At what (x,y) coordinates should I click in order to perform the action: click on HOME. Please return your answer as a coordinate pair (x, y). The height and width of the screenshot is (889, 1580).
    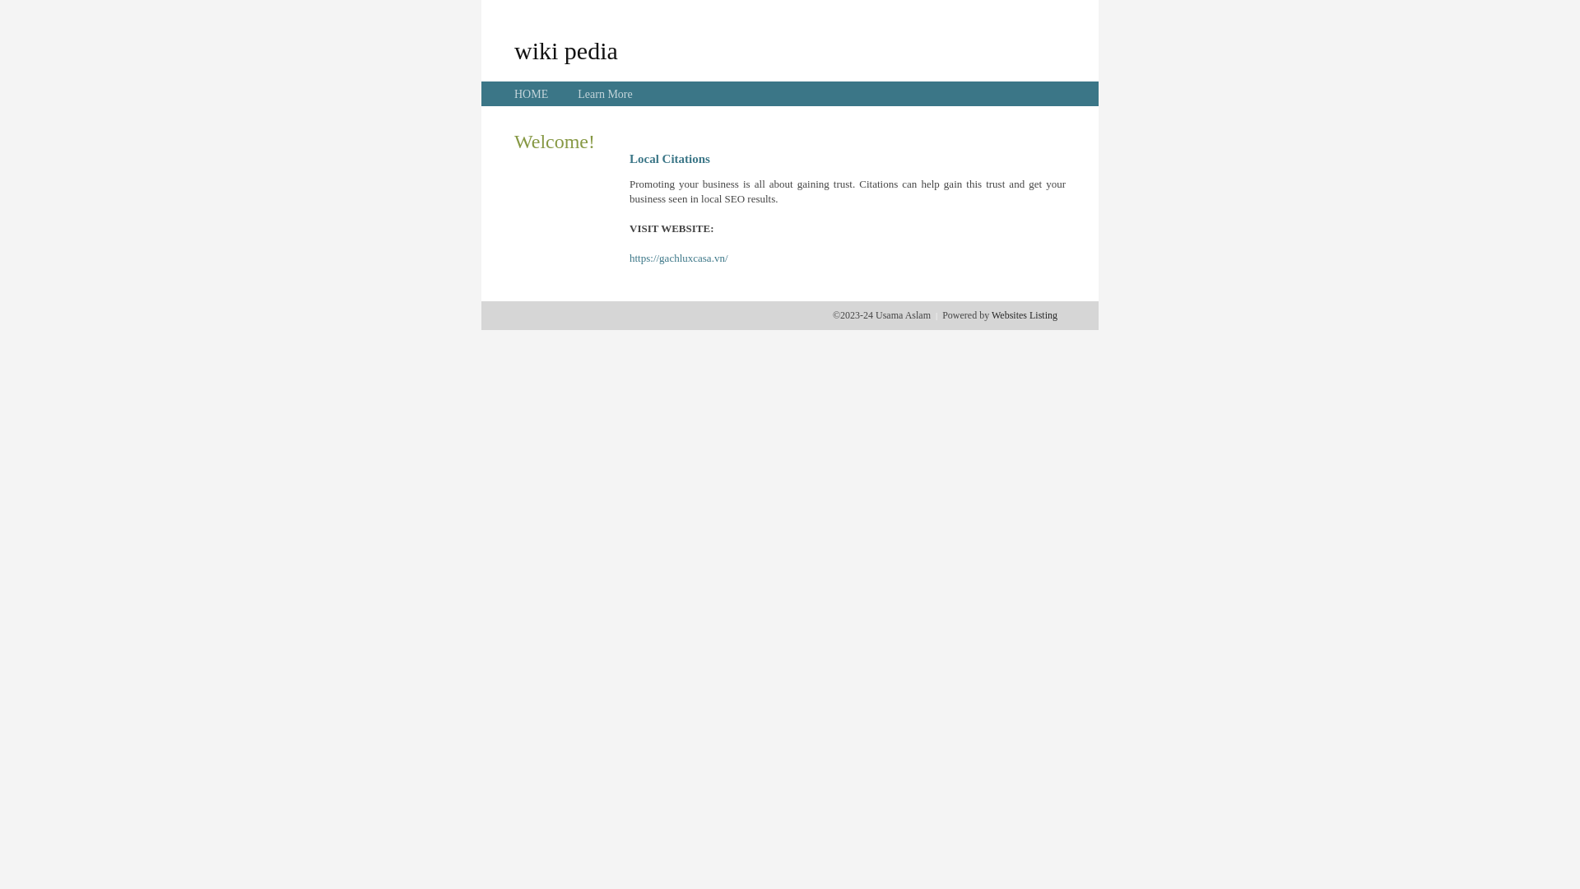
    Looking at the image, I should click on (532, 94).